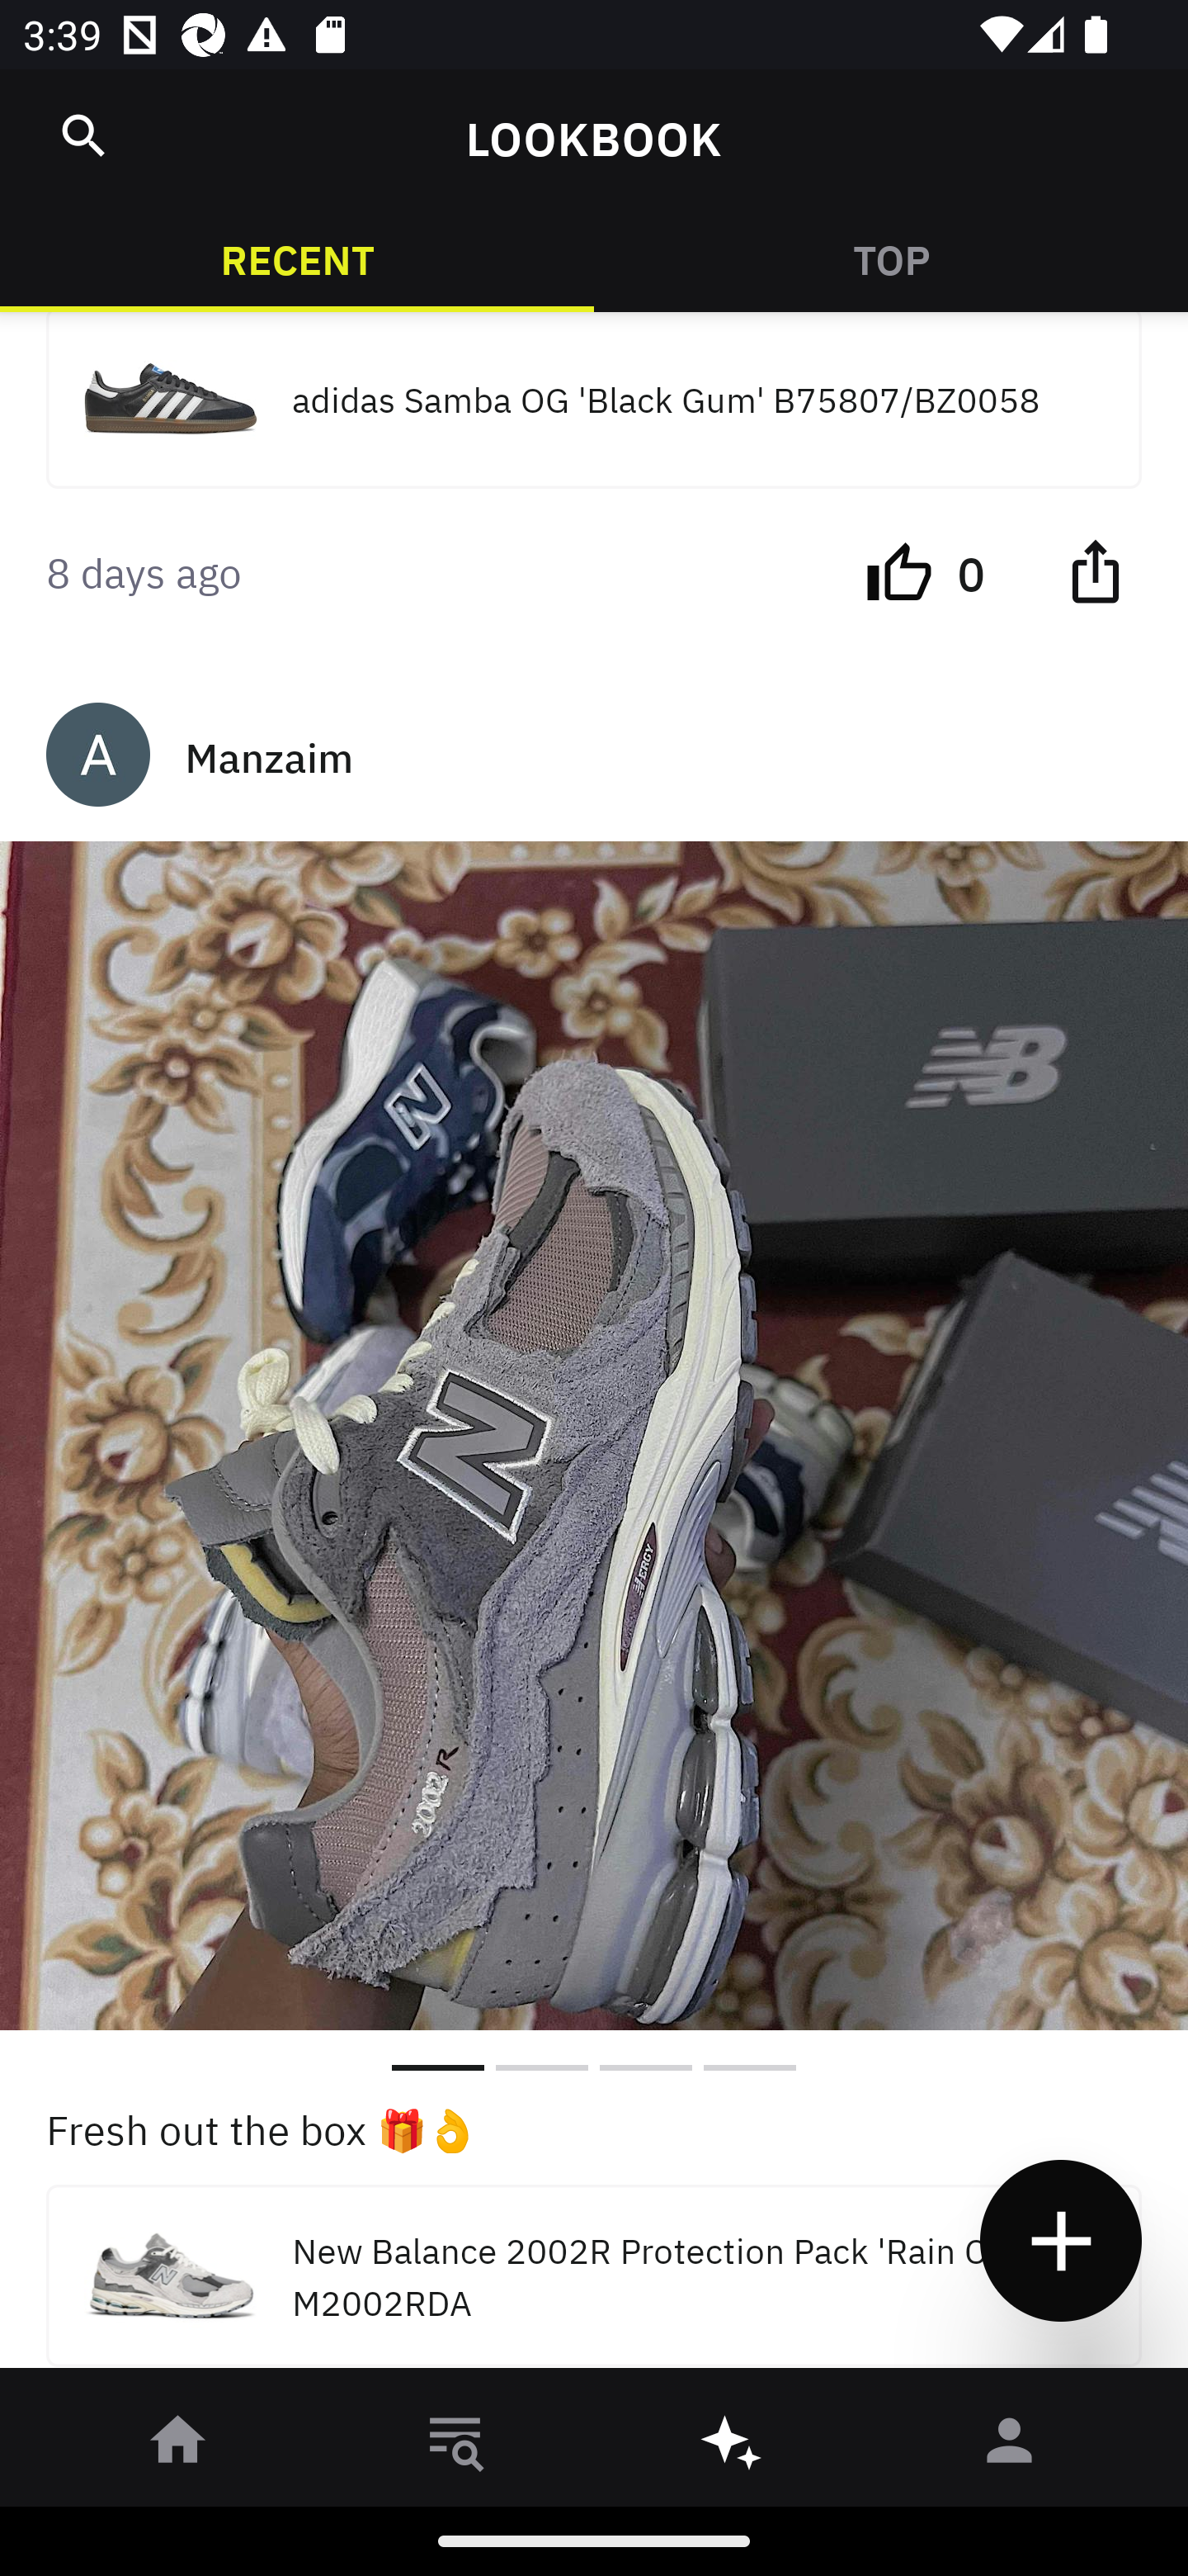  What do you see at coordinates (1010, 2446) in the screenshot?
I see `󰀄` at bounding box center [1010, 2446].